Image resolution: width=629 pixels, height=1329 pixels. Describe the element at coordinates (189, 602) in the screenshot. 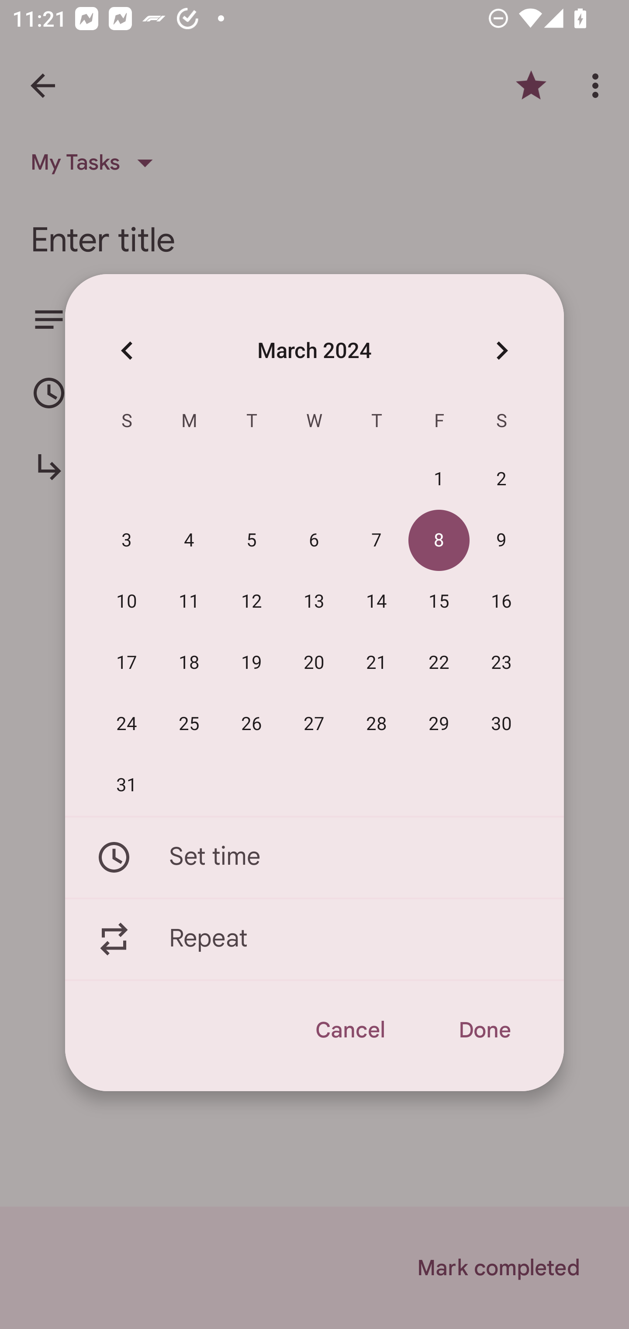

I see `11 11 March 2024` at that location.